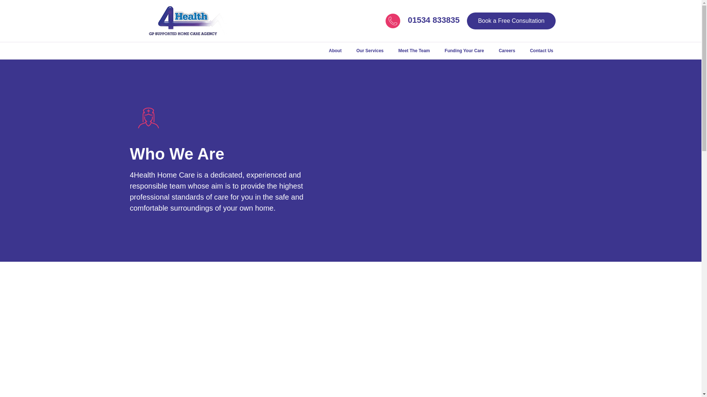 This screenshot has height=397, width=707. I want to click on Book a Free Consultation, so click(511, 21).